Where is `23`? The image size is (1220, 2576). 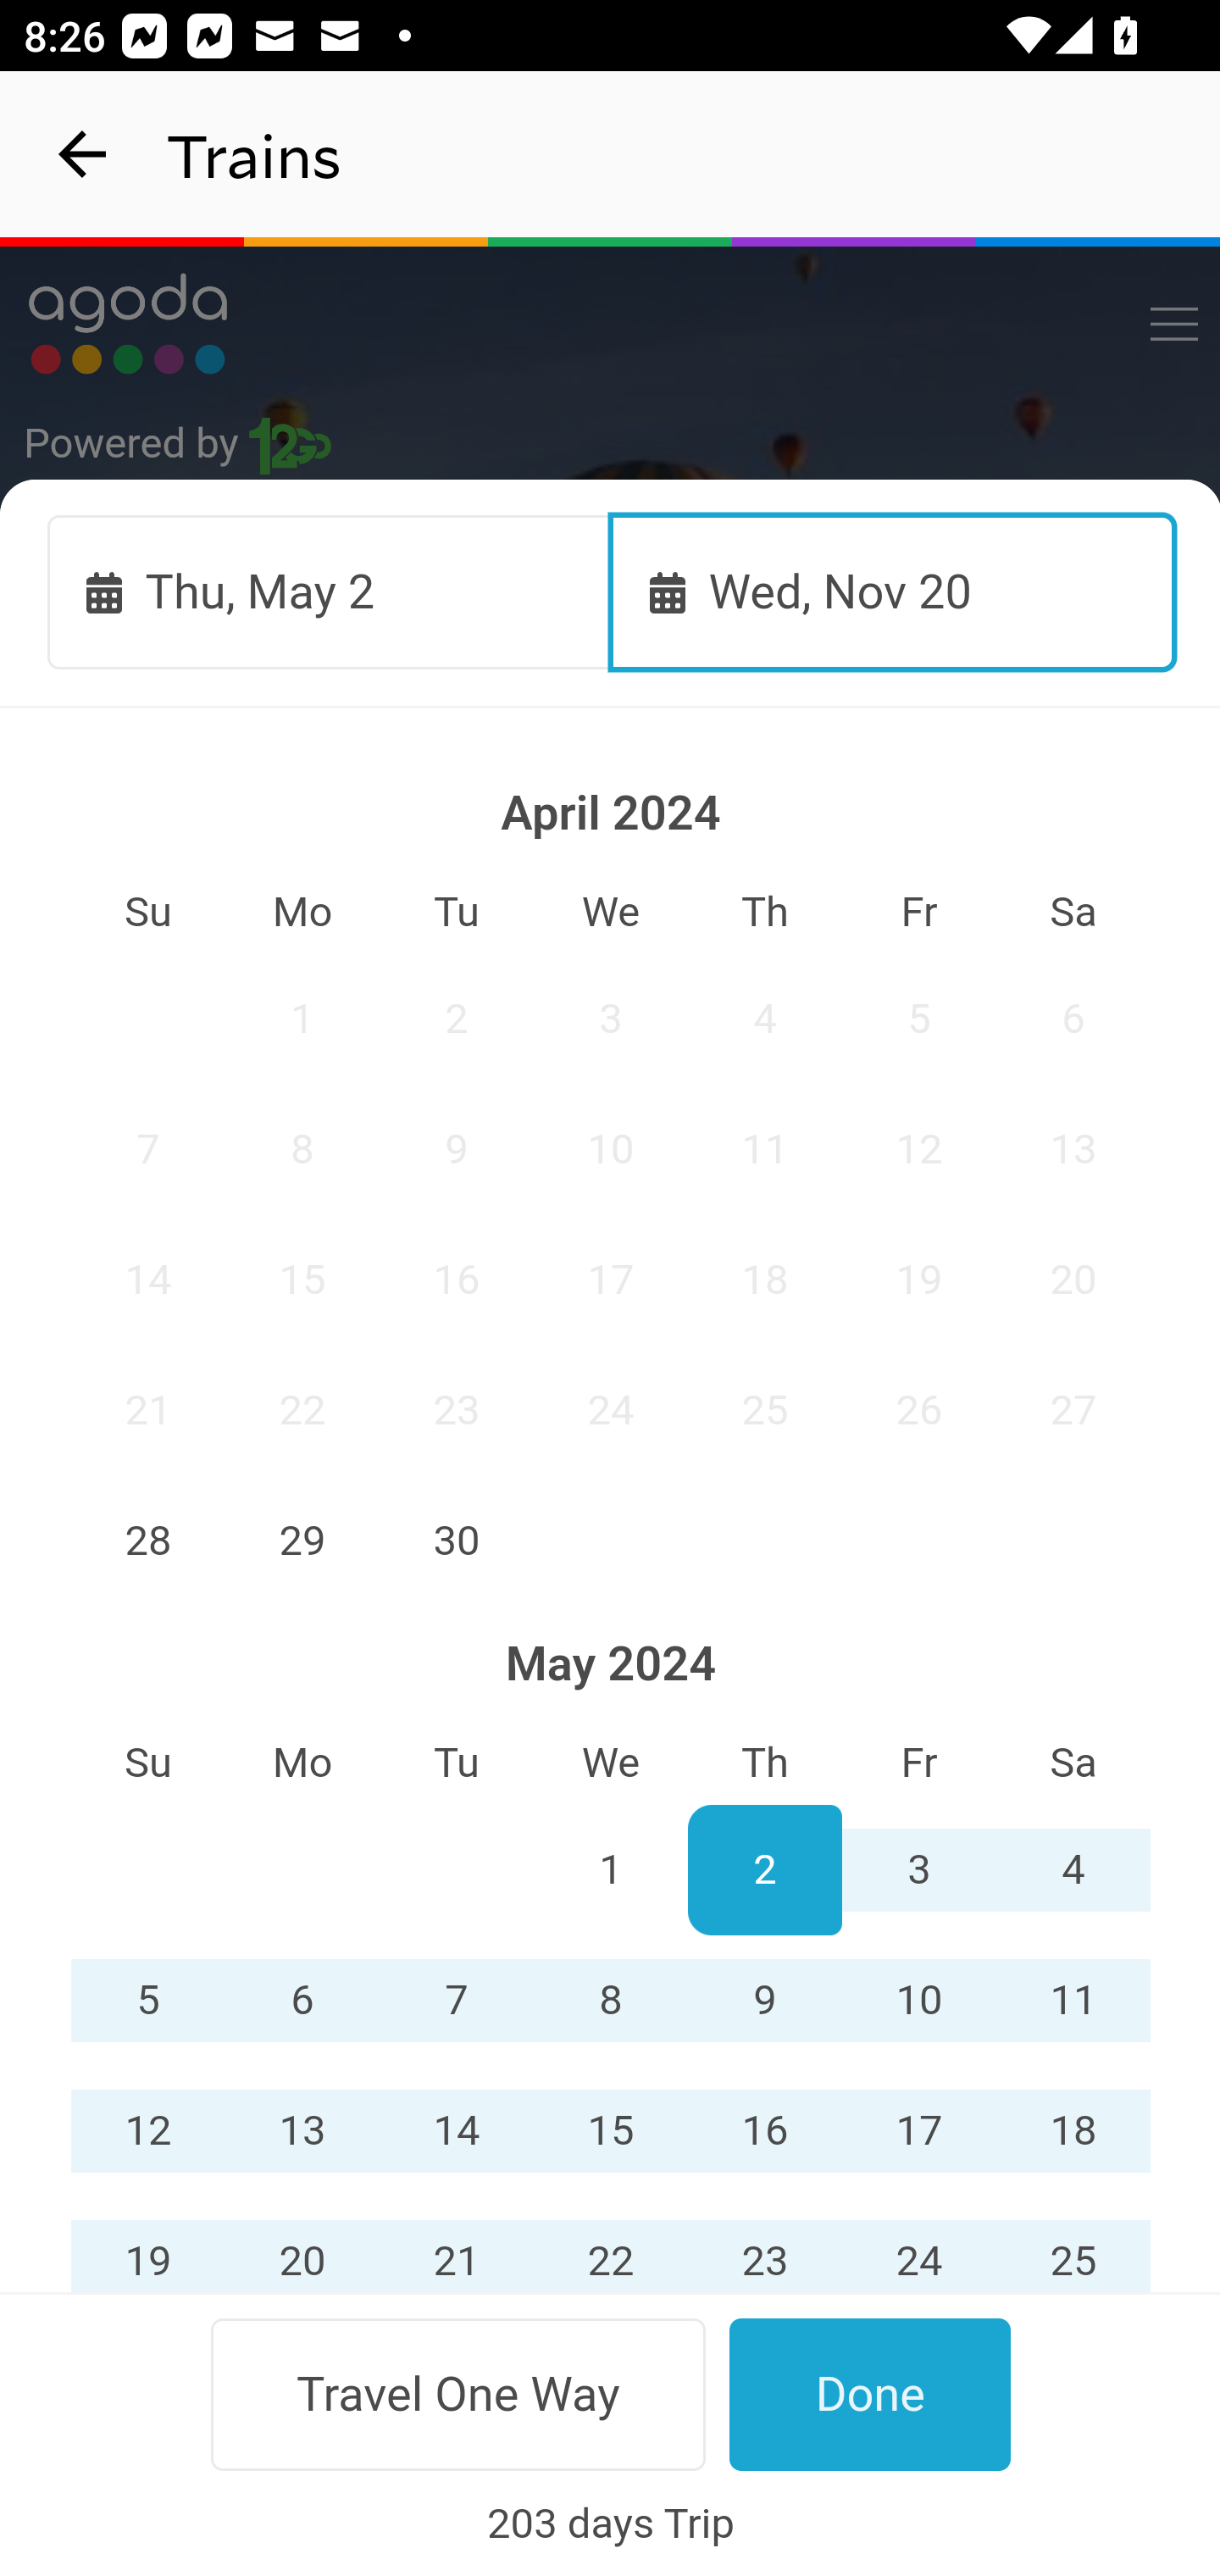 23 is located at coordinates (457, 1410).